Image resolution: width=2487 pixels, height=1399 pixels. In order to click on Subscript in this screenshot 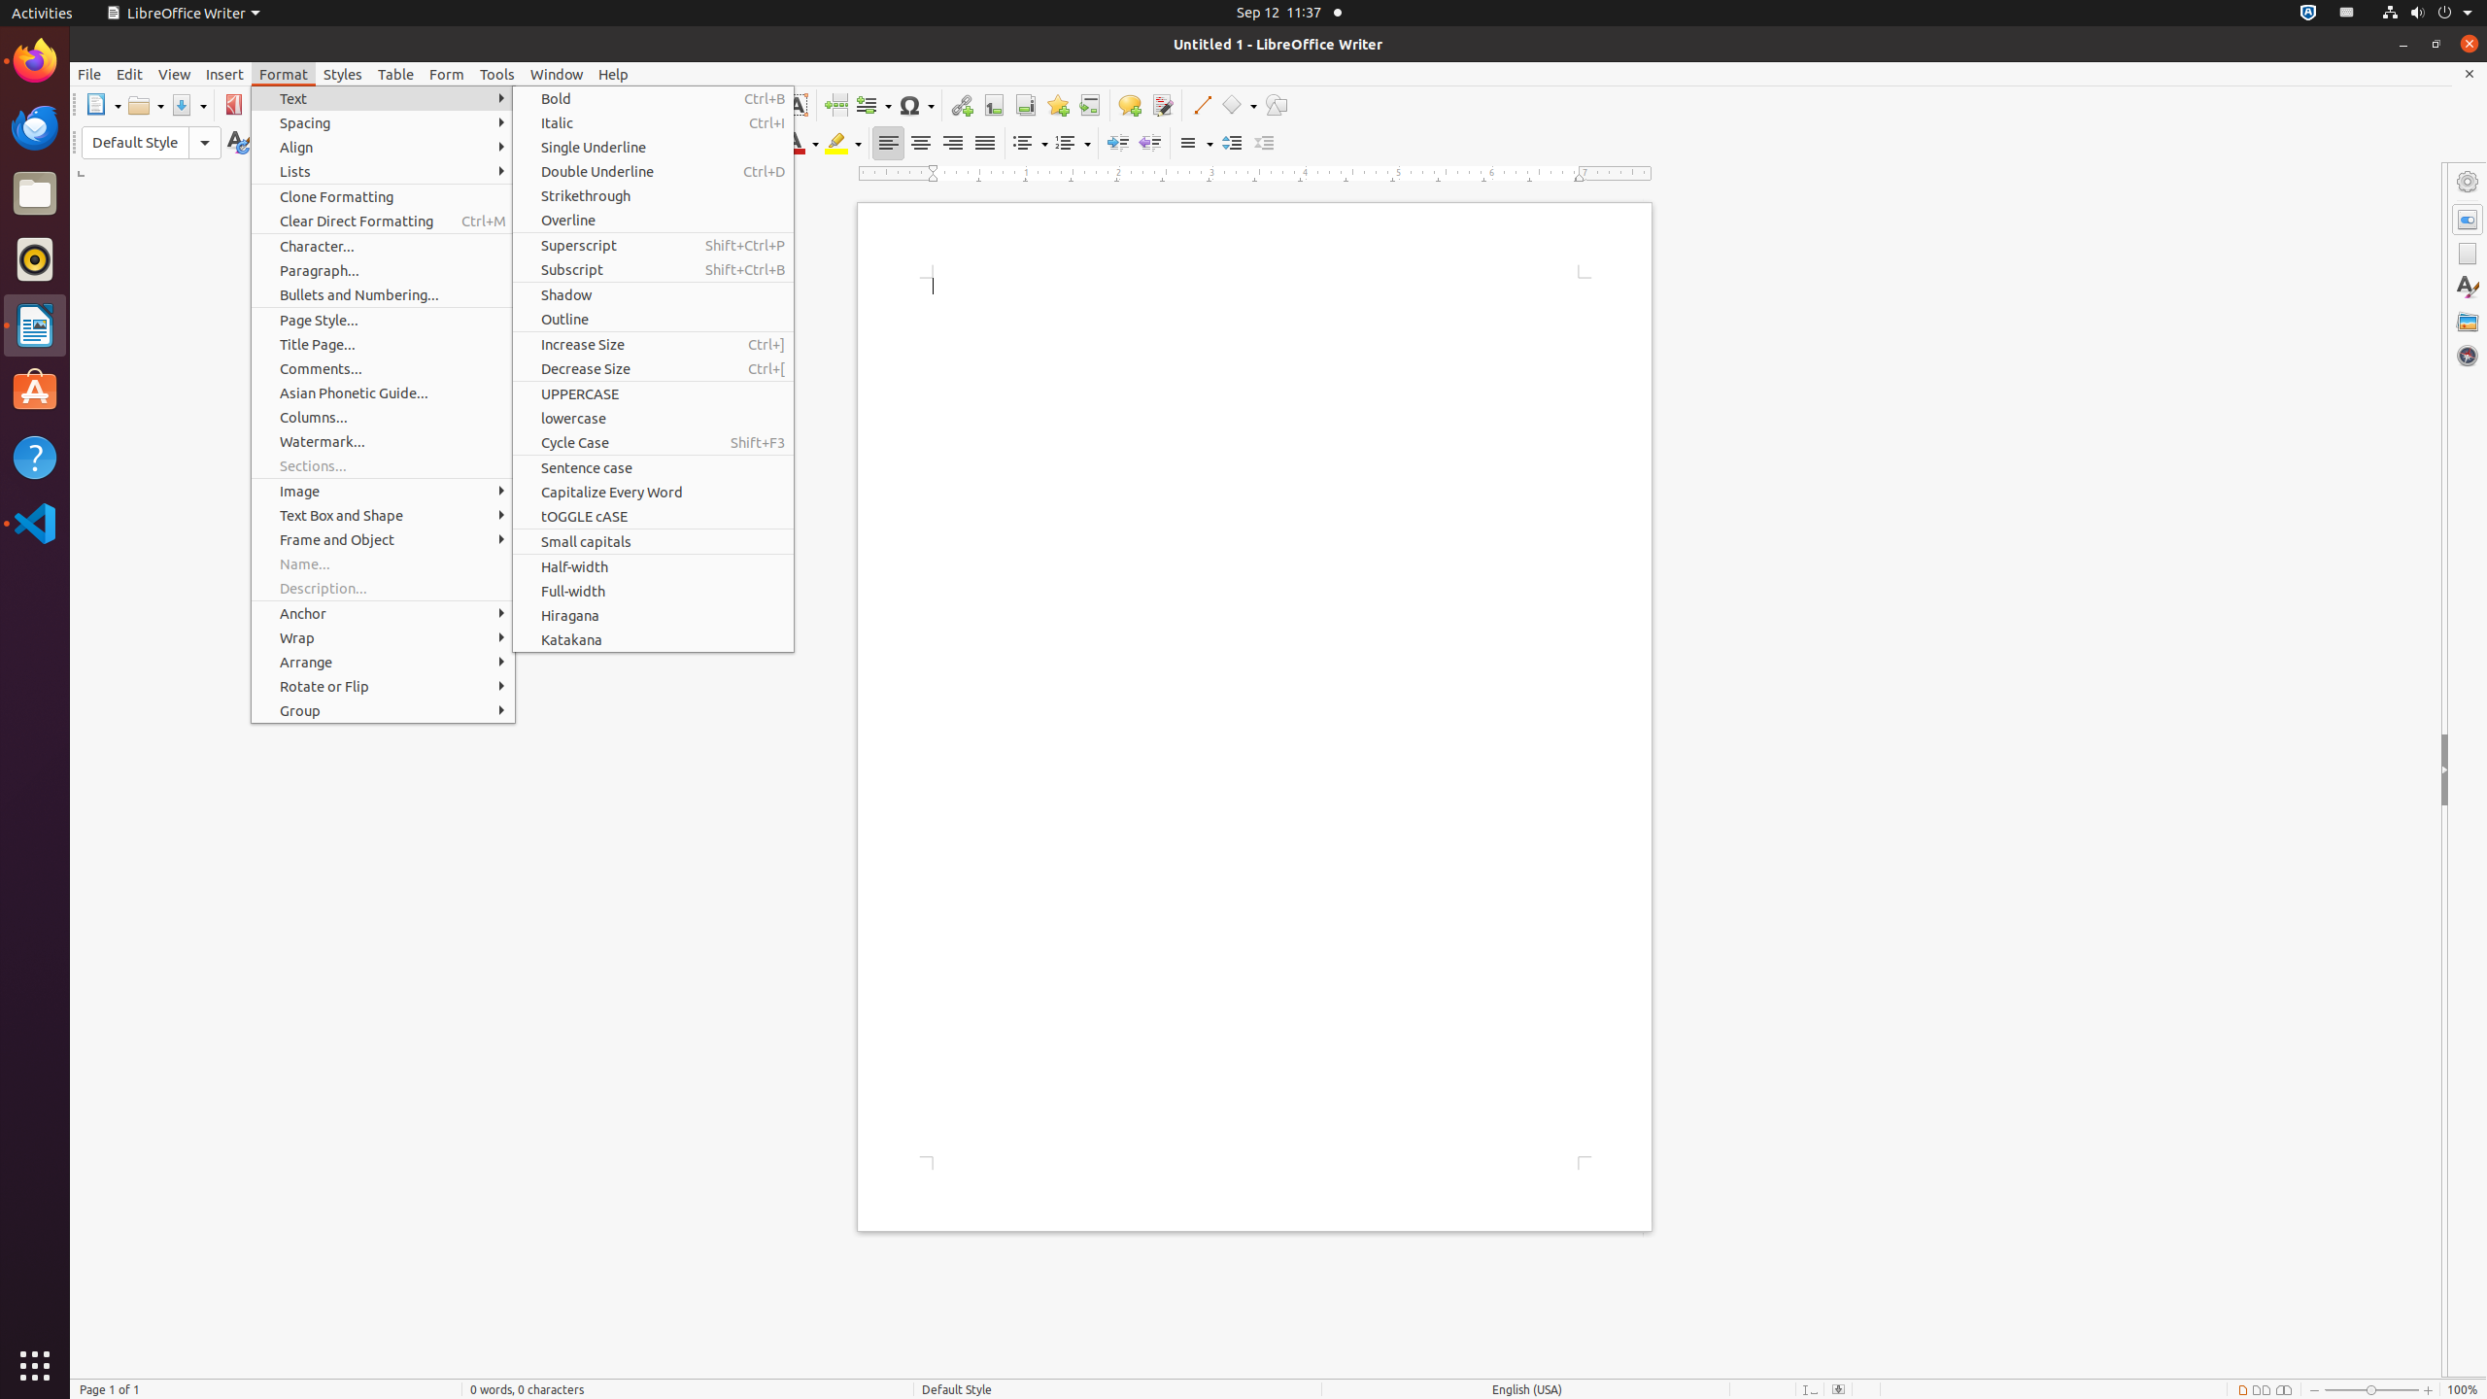, I will do `click(715, 144)`.